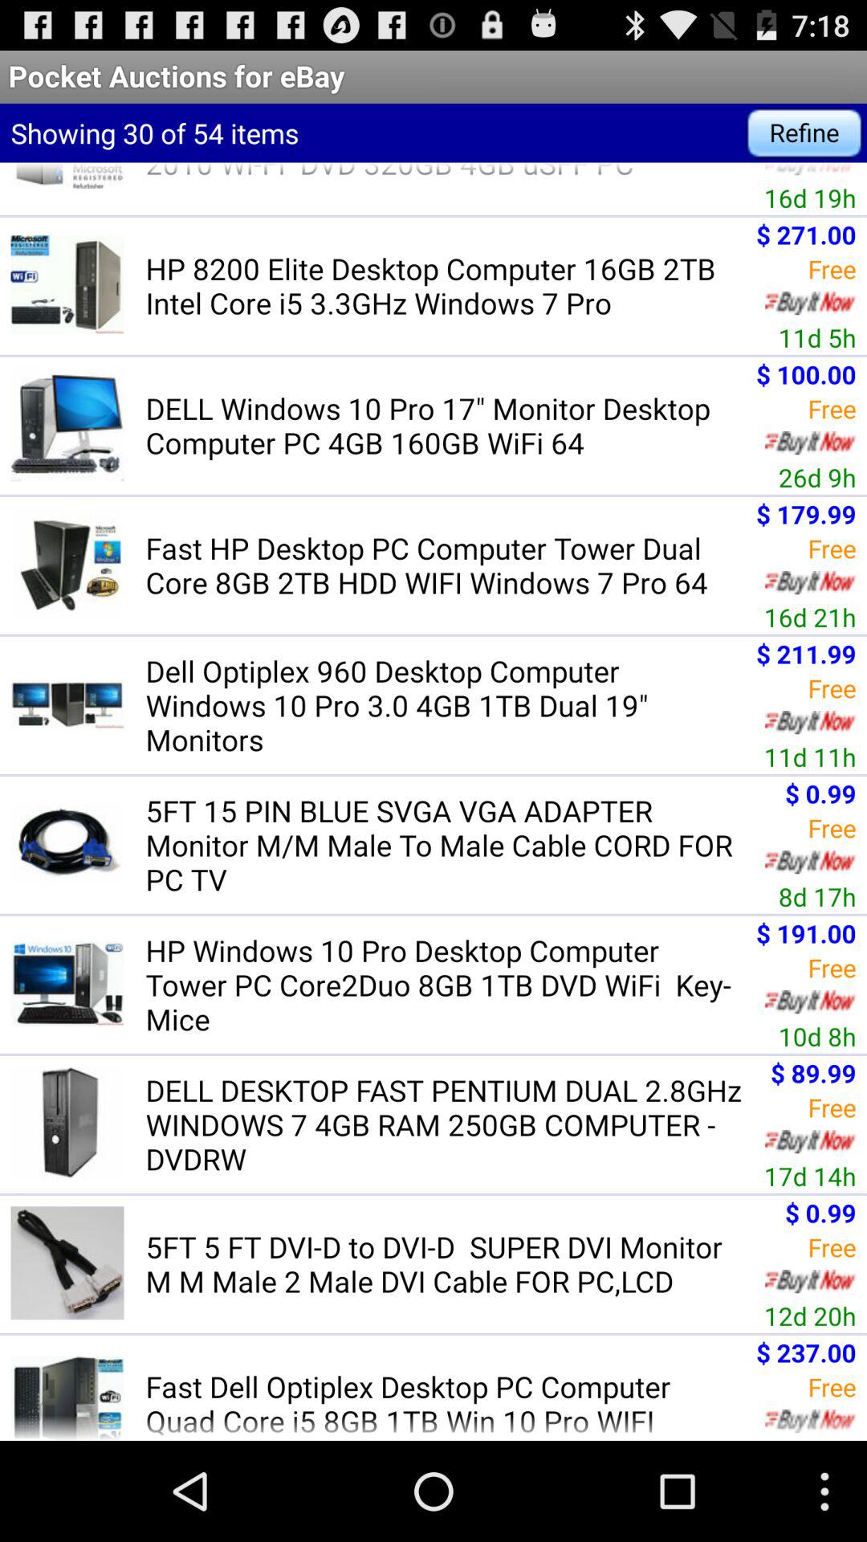 The image size is (867, 1542). I want to click on press the app next to dell windows 10 icon, so click(817, 477).